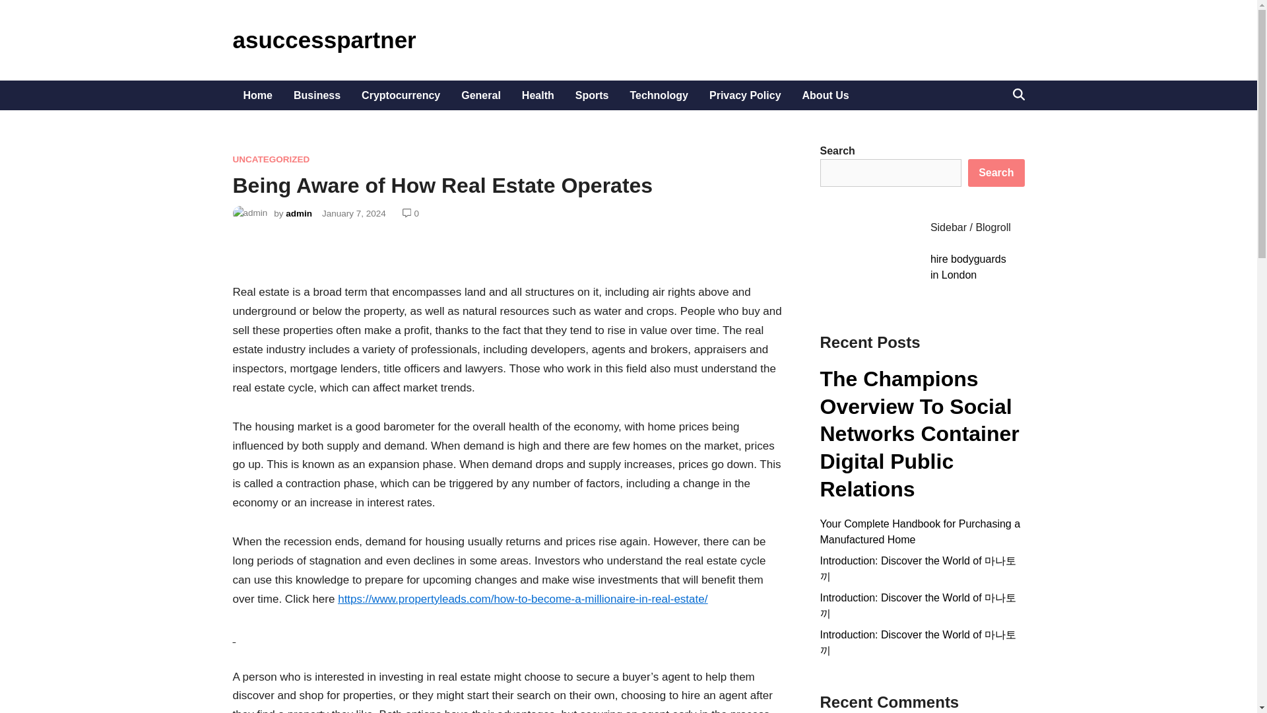  What do you see at coordinates (257, 95) in the screenshot?
I see `Home` at bounding box center [257, 95].